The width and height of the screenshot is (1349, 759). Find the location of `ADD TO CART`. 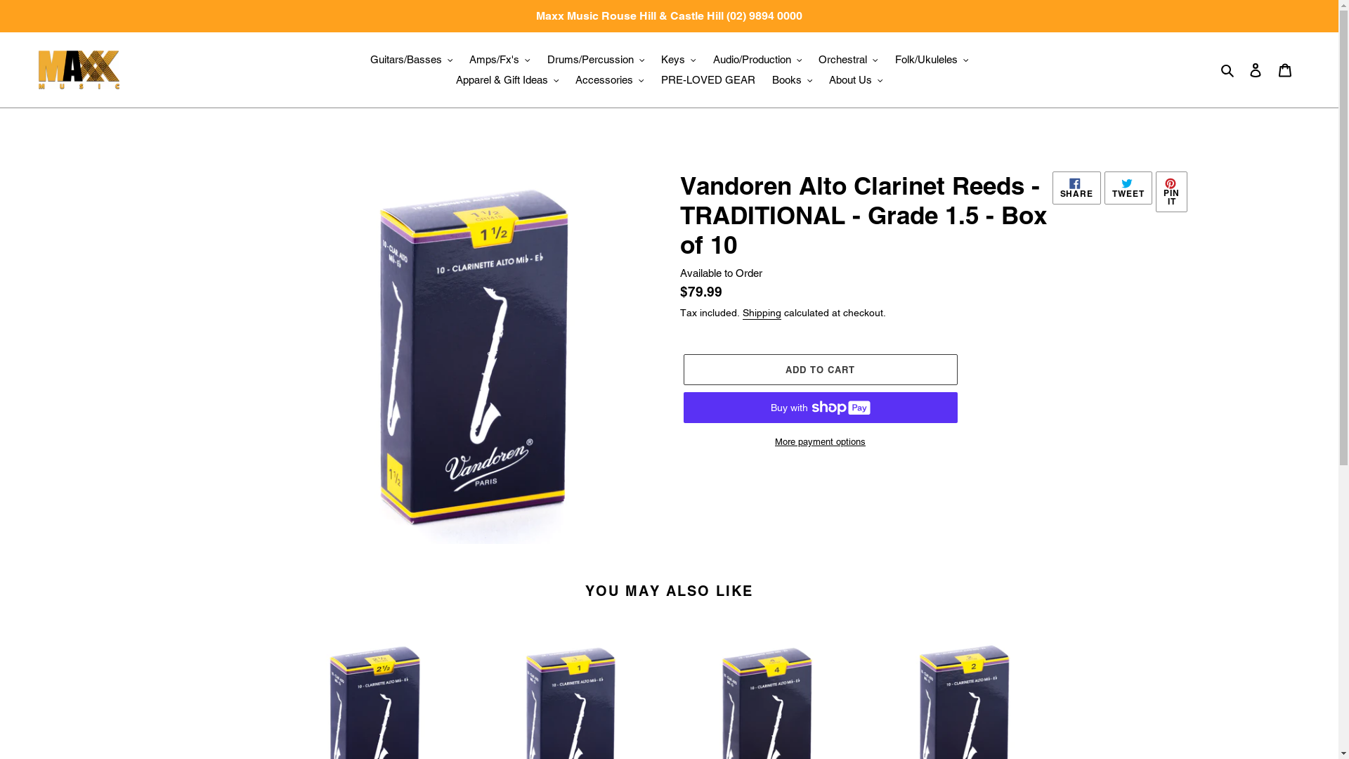

ADD TO CART is located at coordinates (820, 370).